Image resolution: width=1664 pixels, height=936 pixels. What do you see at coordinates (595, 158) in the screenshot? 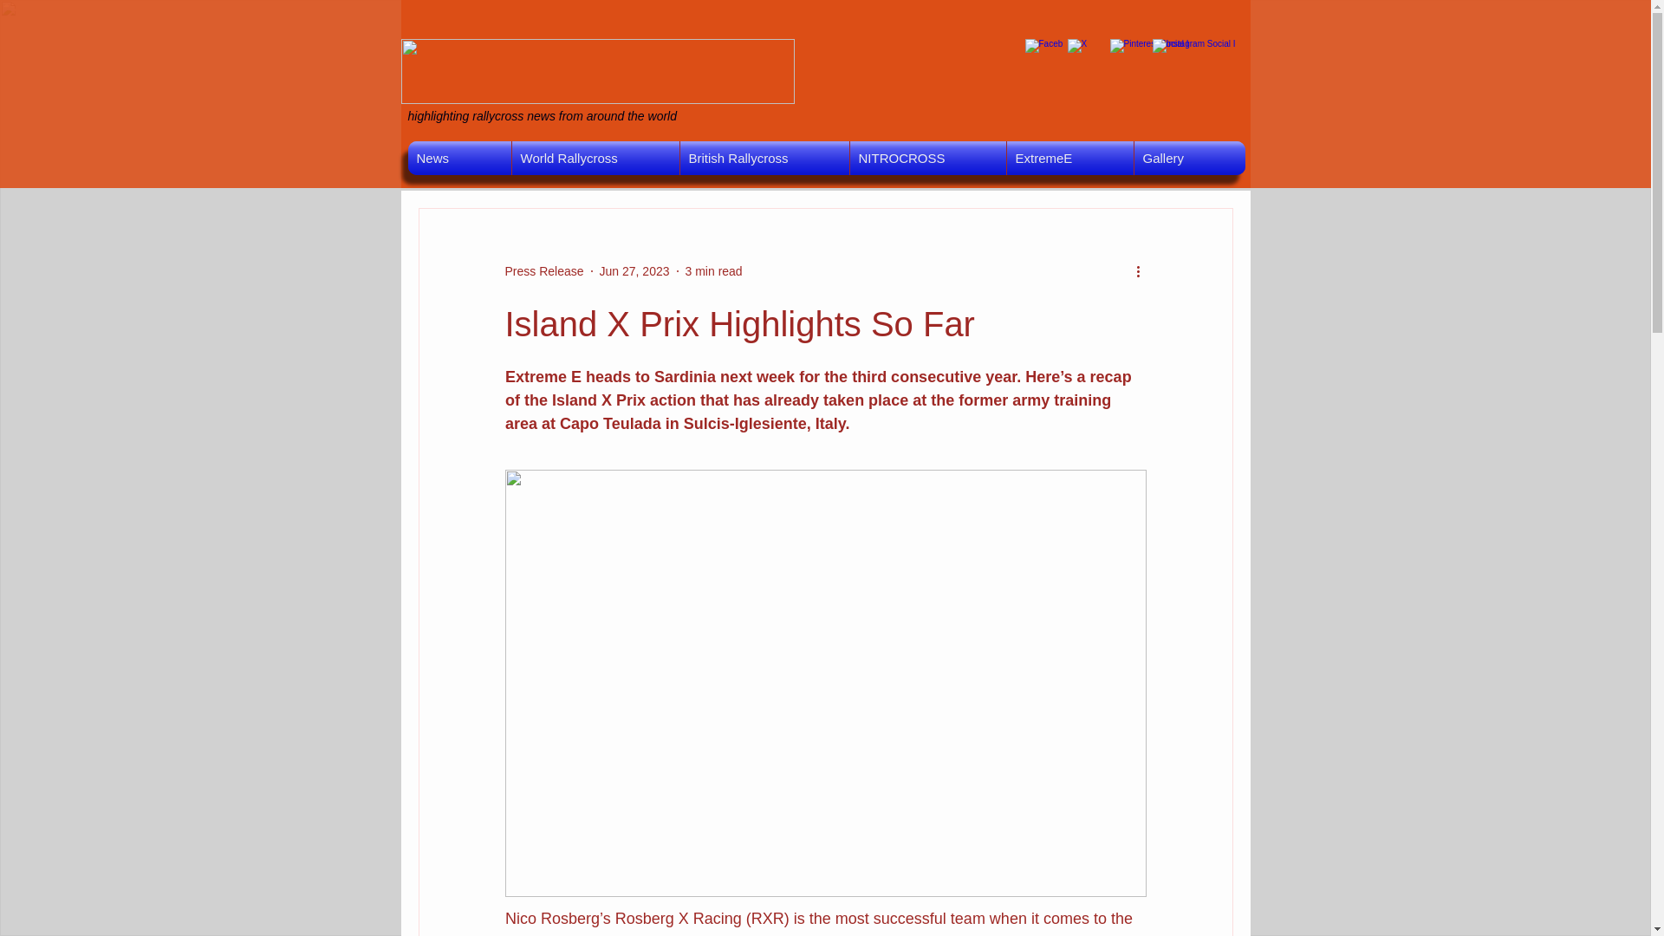
I see `World Rallycross` at bounding box center [595, 158].